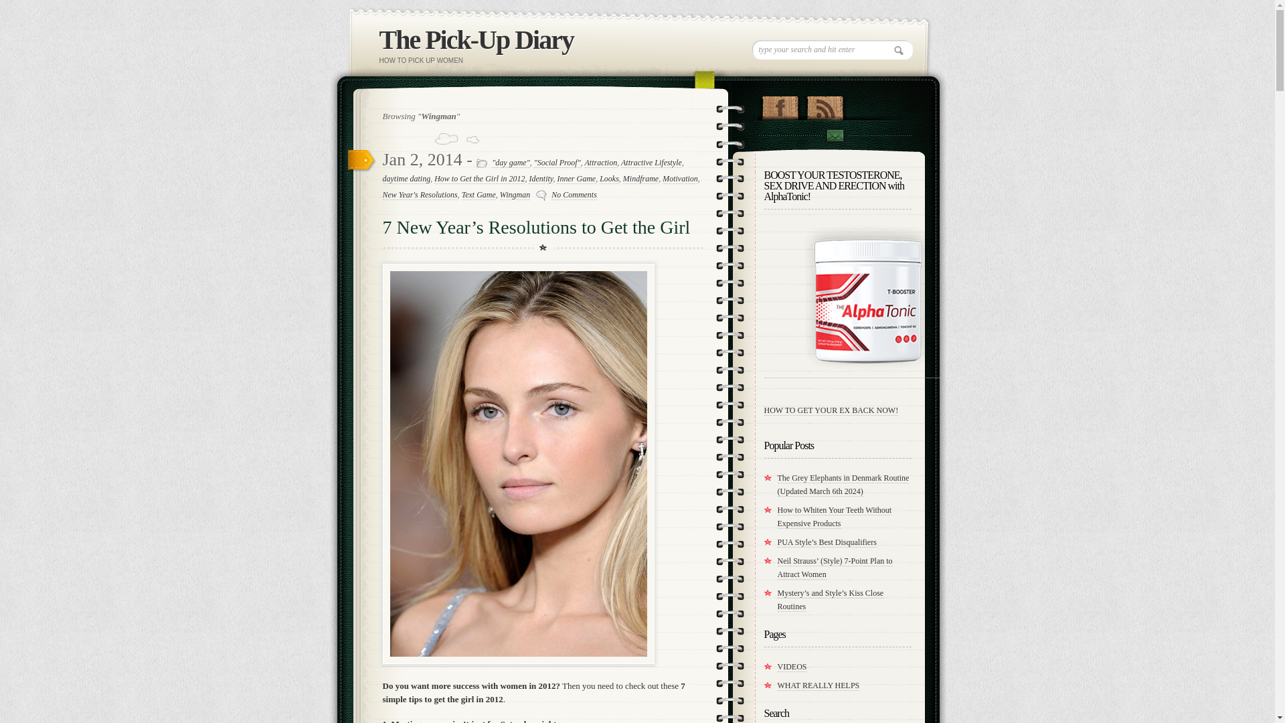 This screenshot has width=1285, height=723. What do you see at coordinates (476, 39) in the screenshot?
I see `The Pick-Up Diary` at bounding box center [476, 39].